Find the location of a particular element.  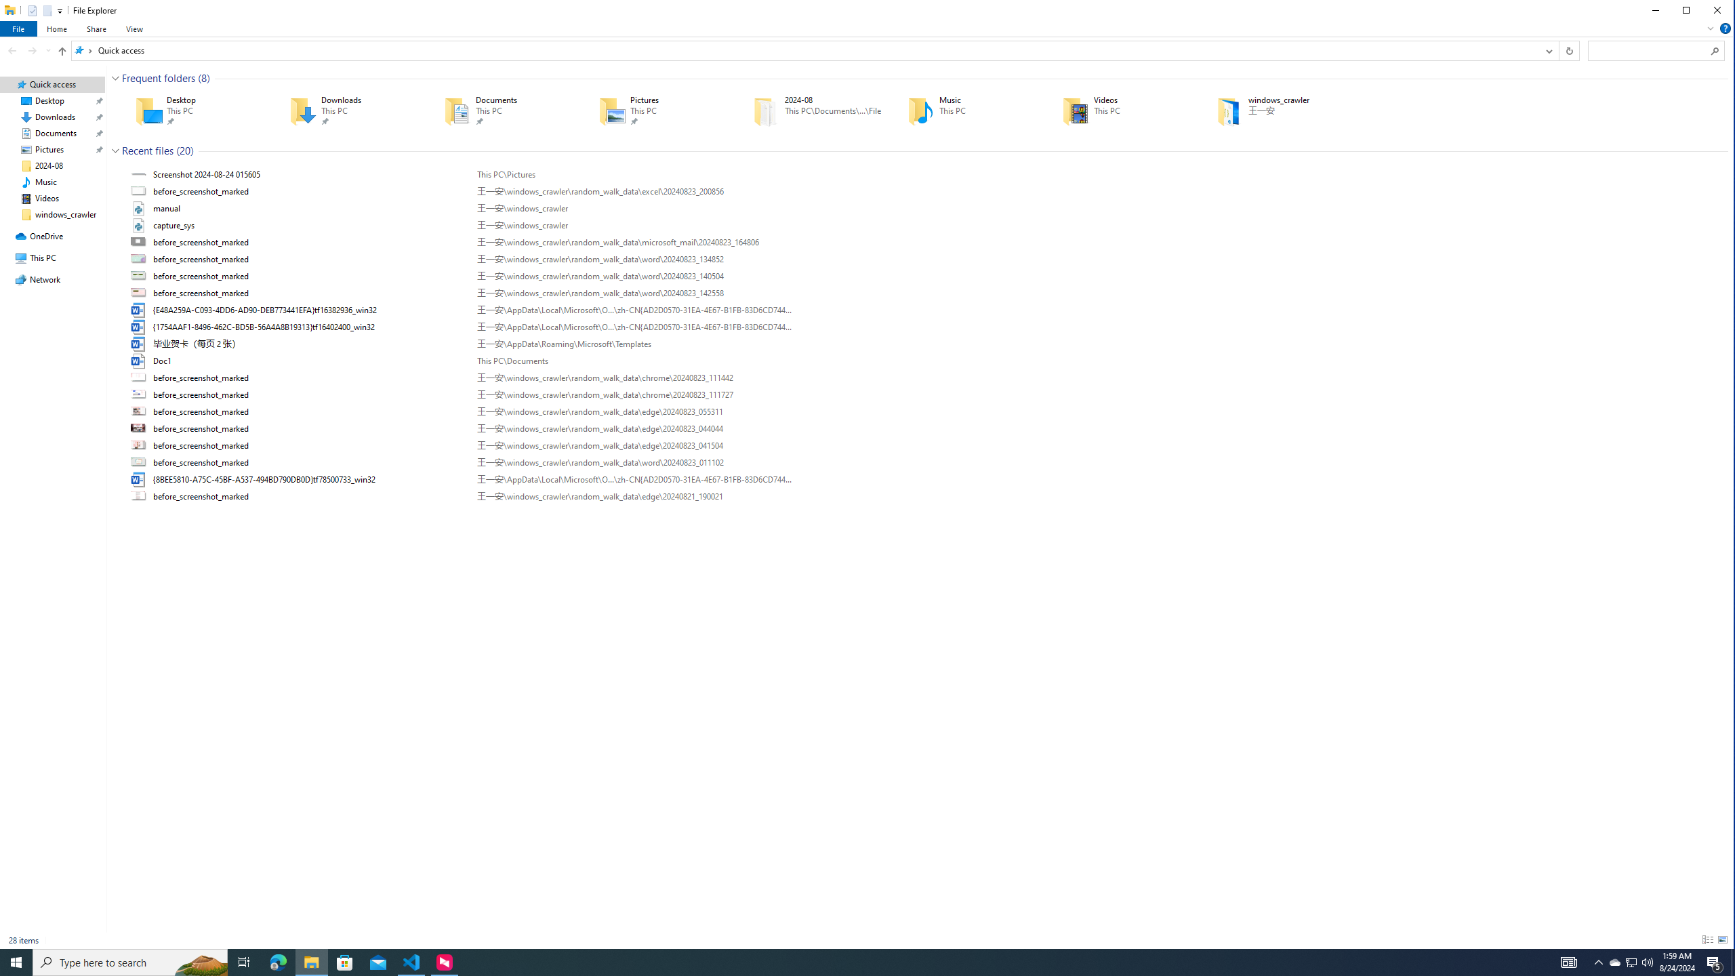

Music is located at coordinates (965, 111).